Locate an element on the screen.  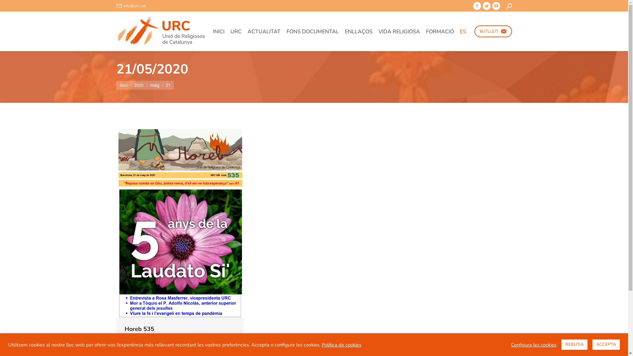
URC is located at coordinates (236, 31).